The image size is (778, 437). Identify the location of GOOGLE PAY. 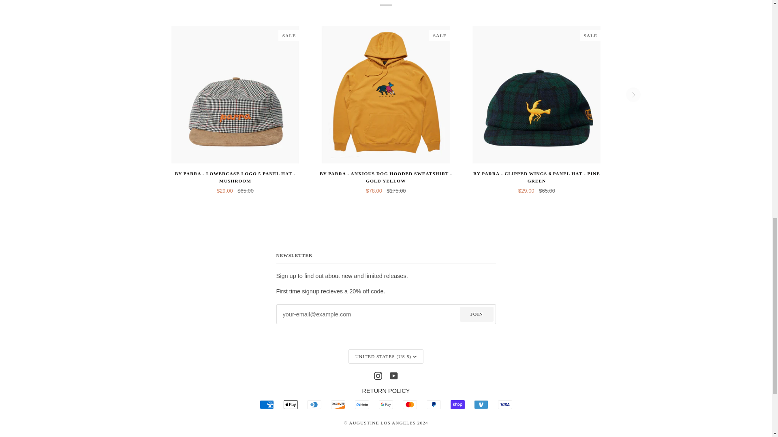
(386, 405).